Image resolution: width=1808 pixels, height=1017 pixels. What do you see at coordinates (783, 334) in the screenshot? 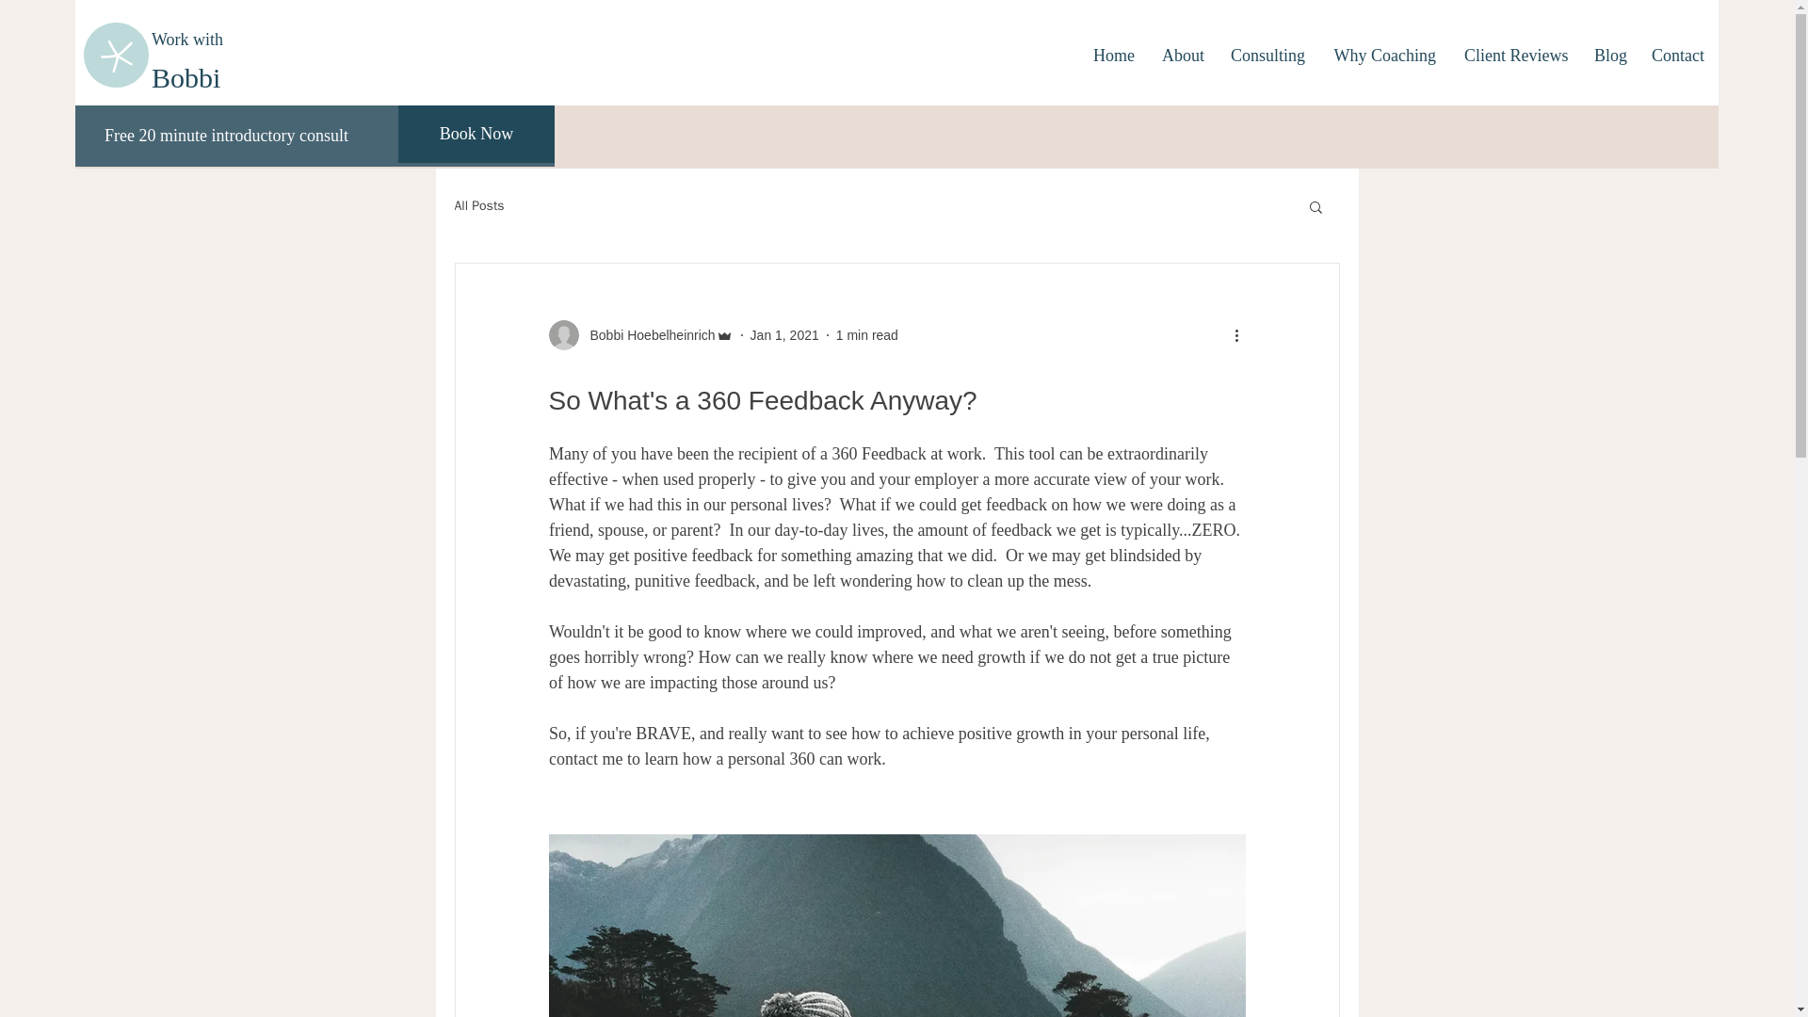
I see `Jan 1, 2021` at bounding box center [783, 334].